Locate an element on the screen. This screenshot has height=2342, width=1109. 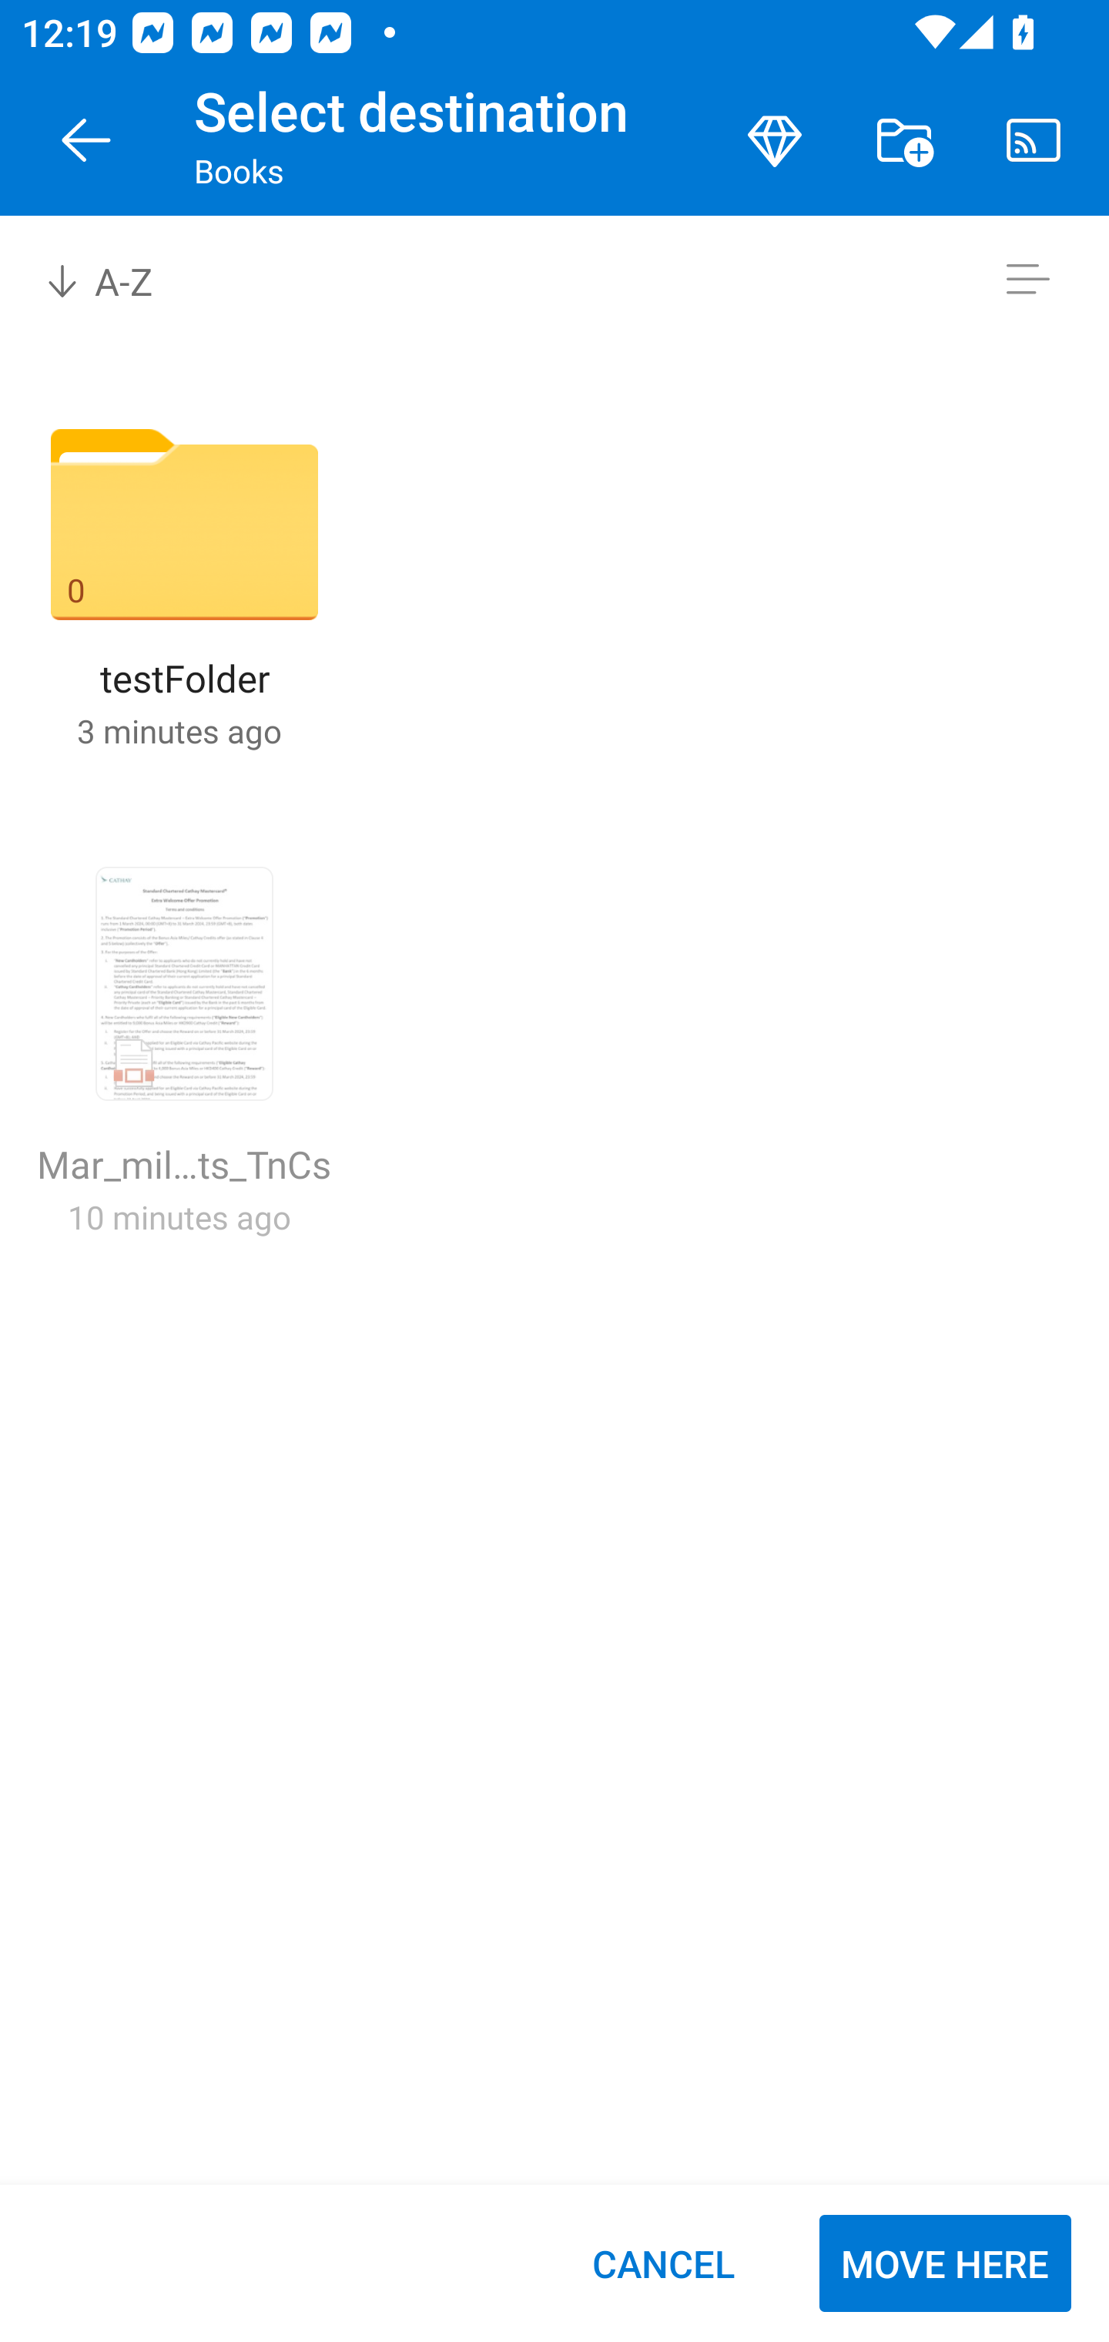
Navigate Up is located at coordinates (86, 140).